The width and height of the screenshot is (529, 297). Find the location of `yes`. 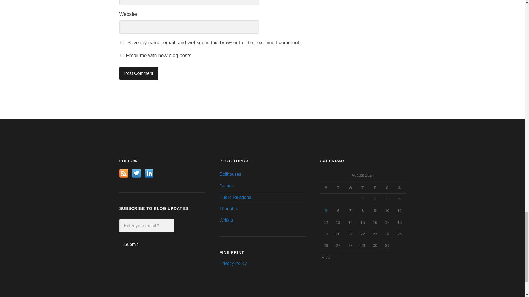

yes is located at coordinates (122, 42).